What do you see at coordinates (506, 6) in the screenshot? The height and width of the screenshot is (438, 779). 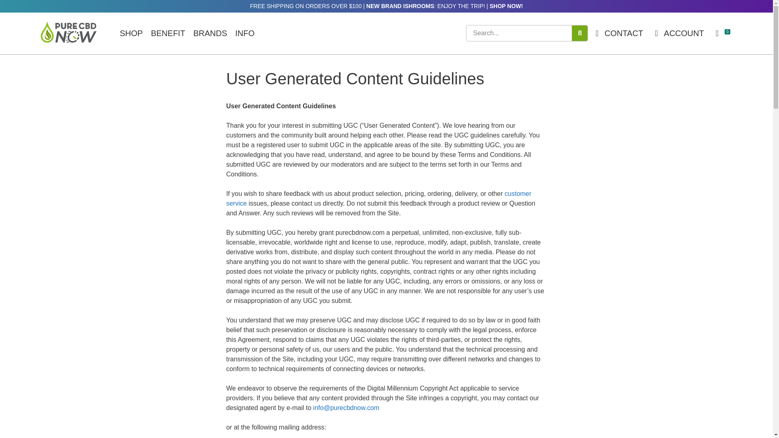 I see `SHOP NOW!` at bounding box center [506, 6].